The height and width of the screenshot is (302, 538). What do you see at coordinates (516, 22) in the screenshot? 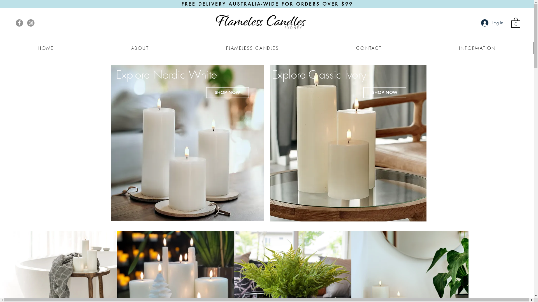
I see `0` at bounding box center [516, 22].